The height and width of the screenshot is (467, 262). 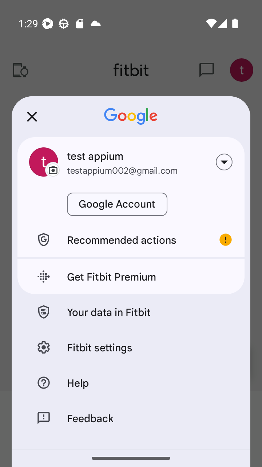 What do you see at coordinates (131, 347) in the screenshot?
I see `Fitbit settings` at bounding box center [131, 347].